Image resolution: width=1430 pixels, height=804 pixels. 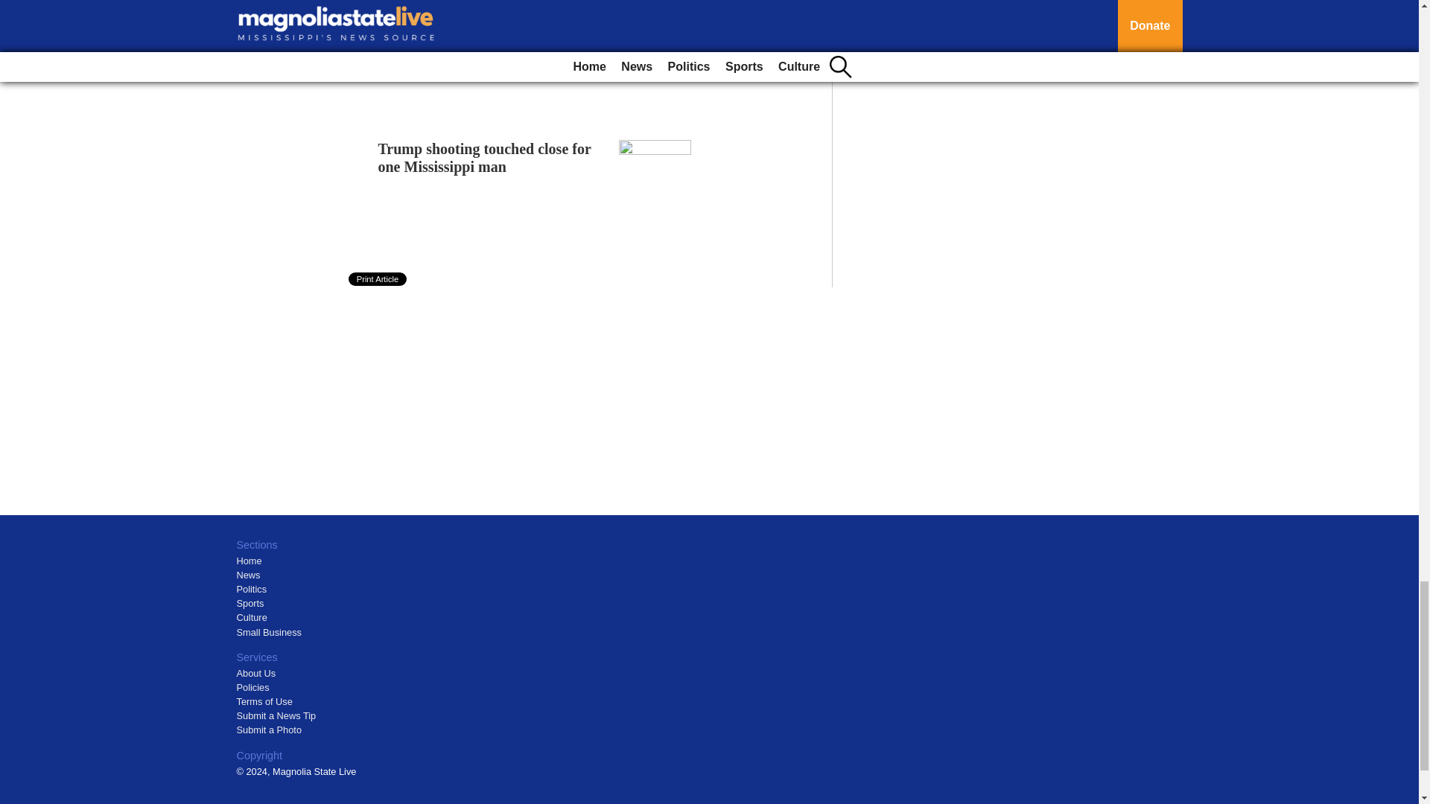 I want to click on Home, so click(x=249, y=561).